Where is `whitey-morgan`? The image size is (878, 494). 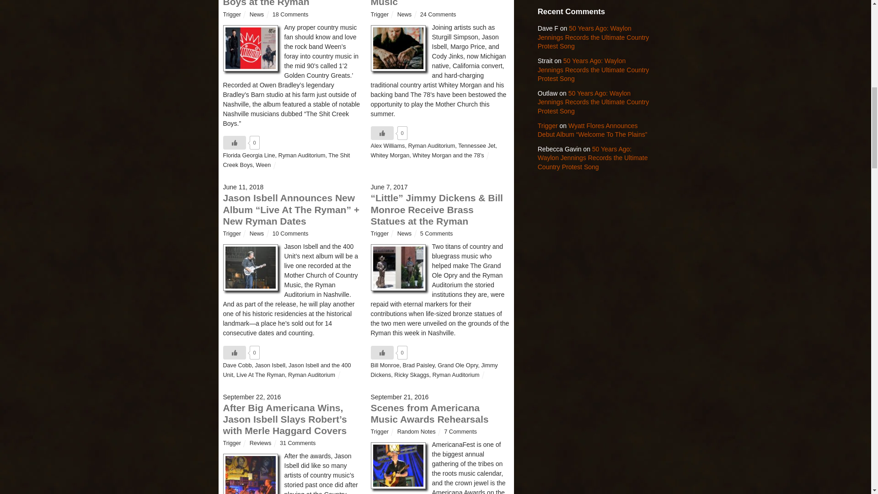 whitey-morgan is located at coordinates (398, 48).